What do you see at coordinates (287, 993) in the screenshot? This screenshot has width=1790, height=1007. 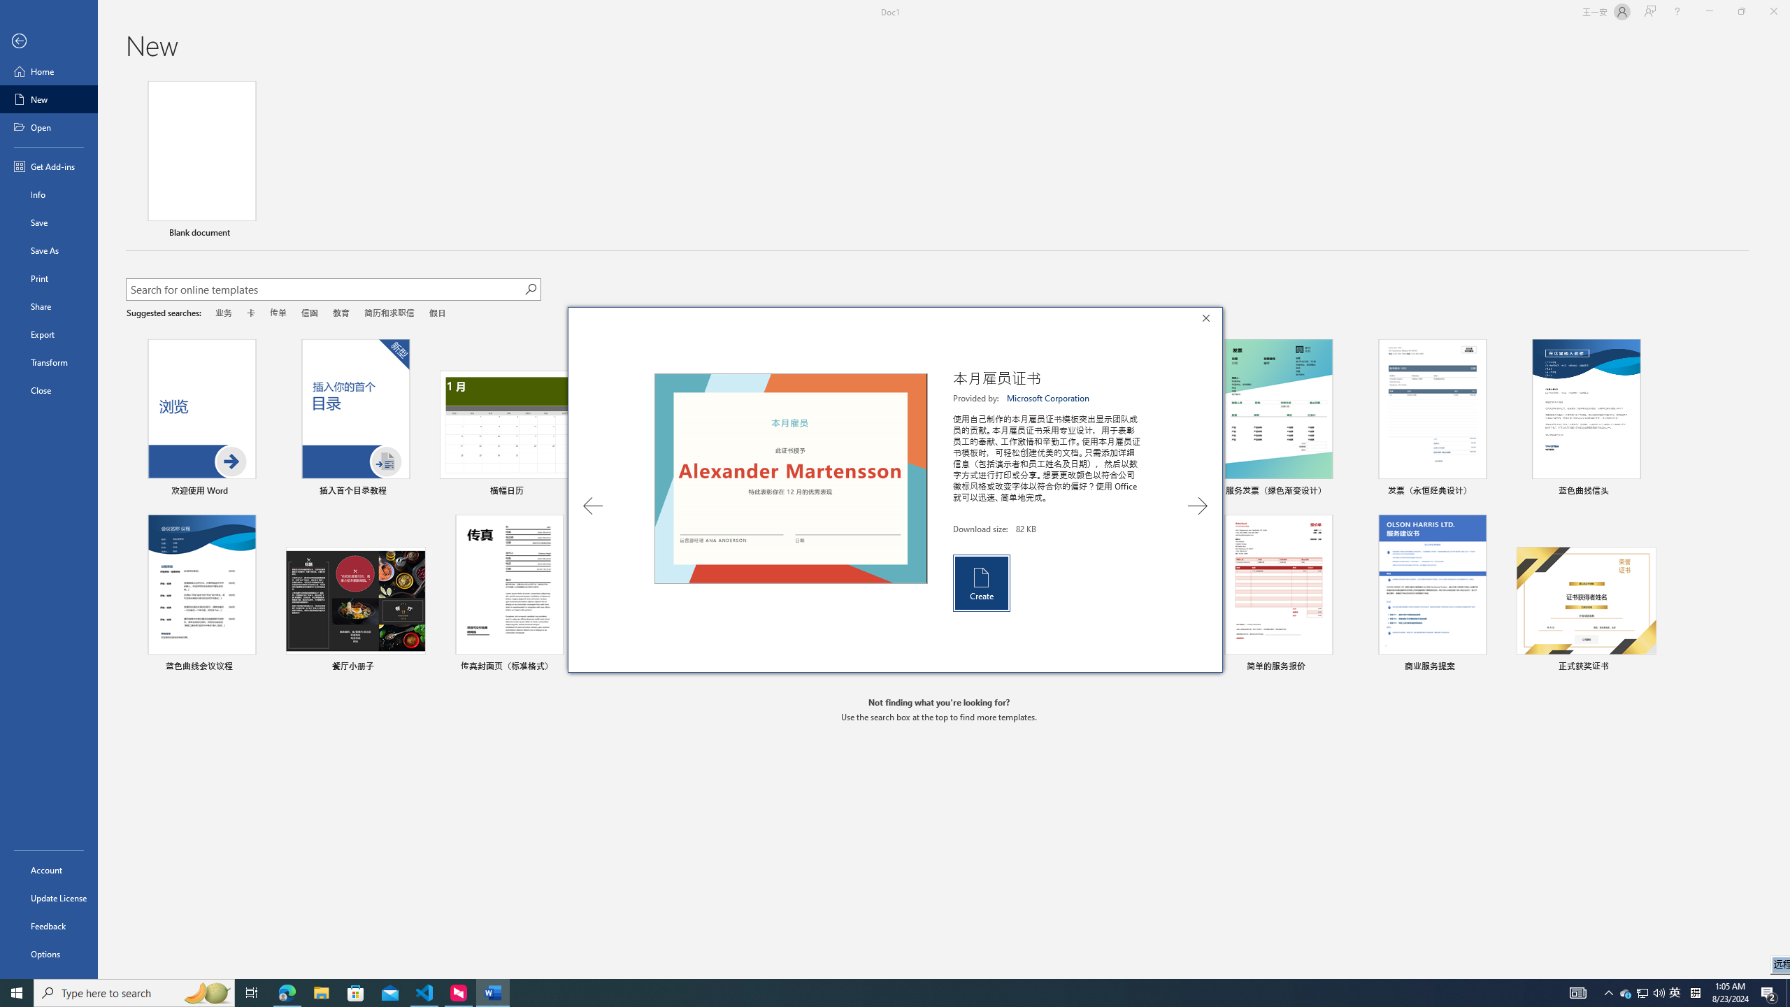 I see `Microsoft Edge - 1 running window` at bounding box center [287, 993].